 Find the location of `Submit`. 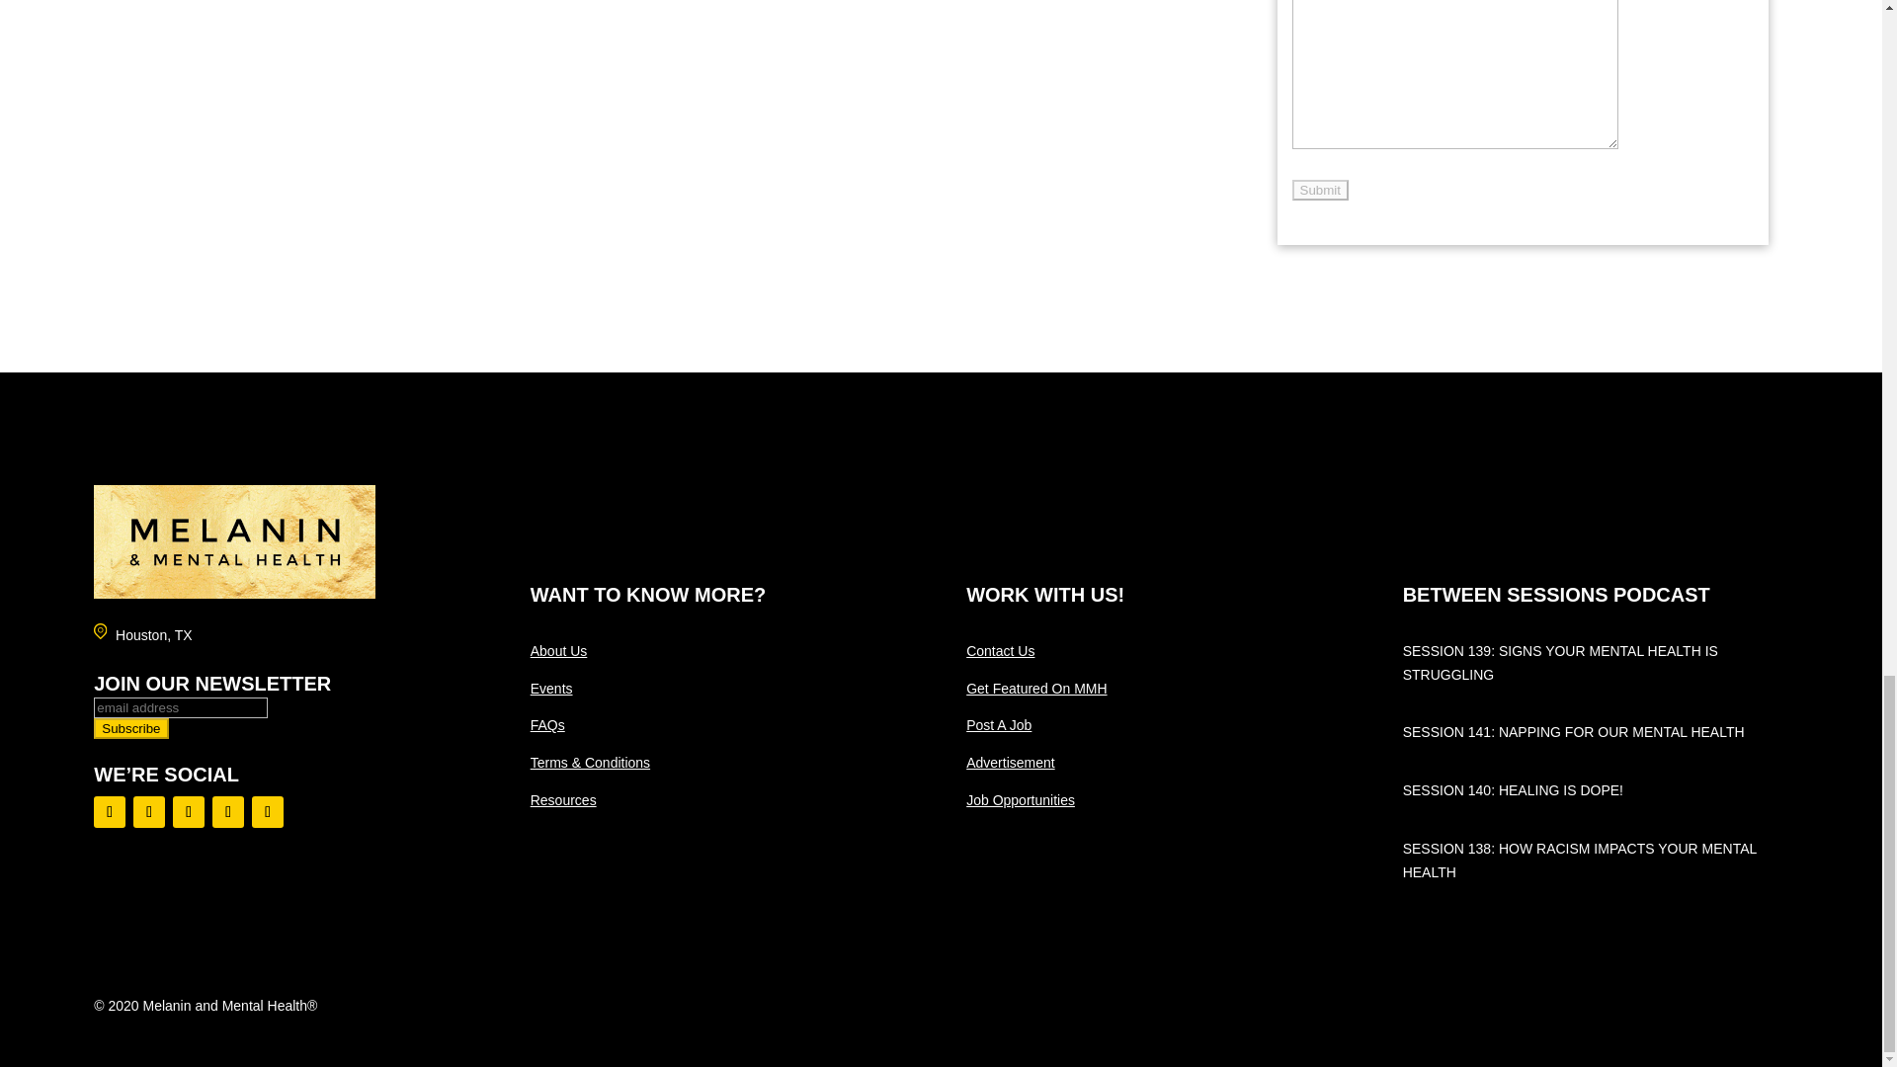

Submit is located at coordinates (1320, 190).